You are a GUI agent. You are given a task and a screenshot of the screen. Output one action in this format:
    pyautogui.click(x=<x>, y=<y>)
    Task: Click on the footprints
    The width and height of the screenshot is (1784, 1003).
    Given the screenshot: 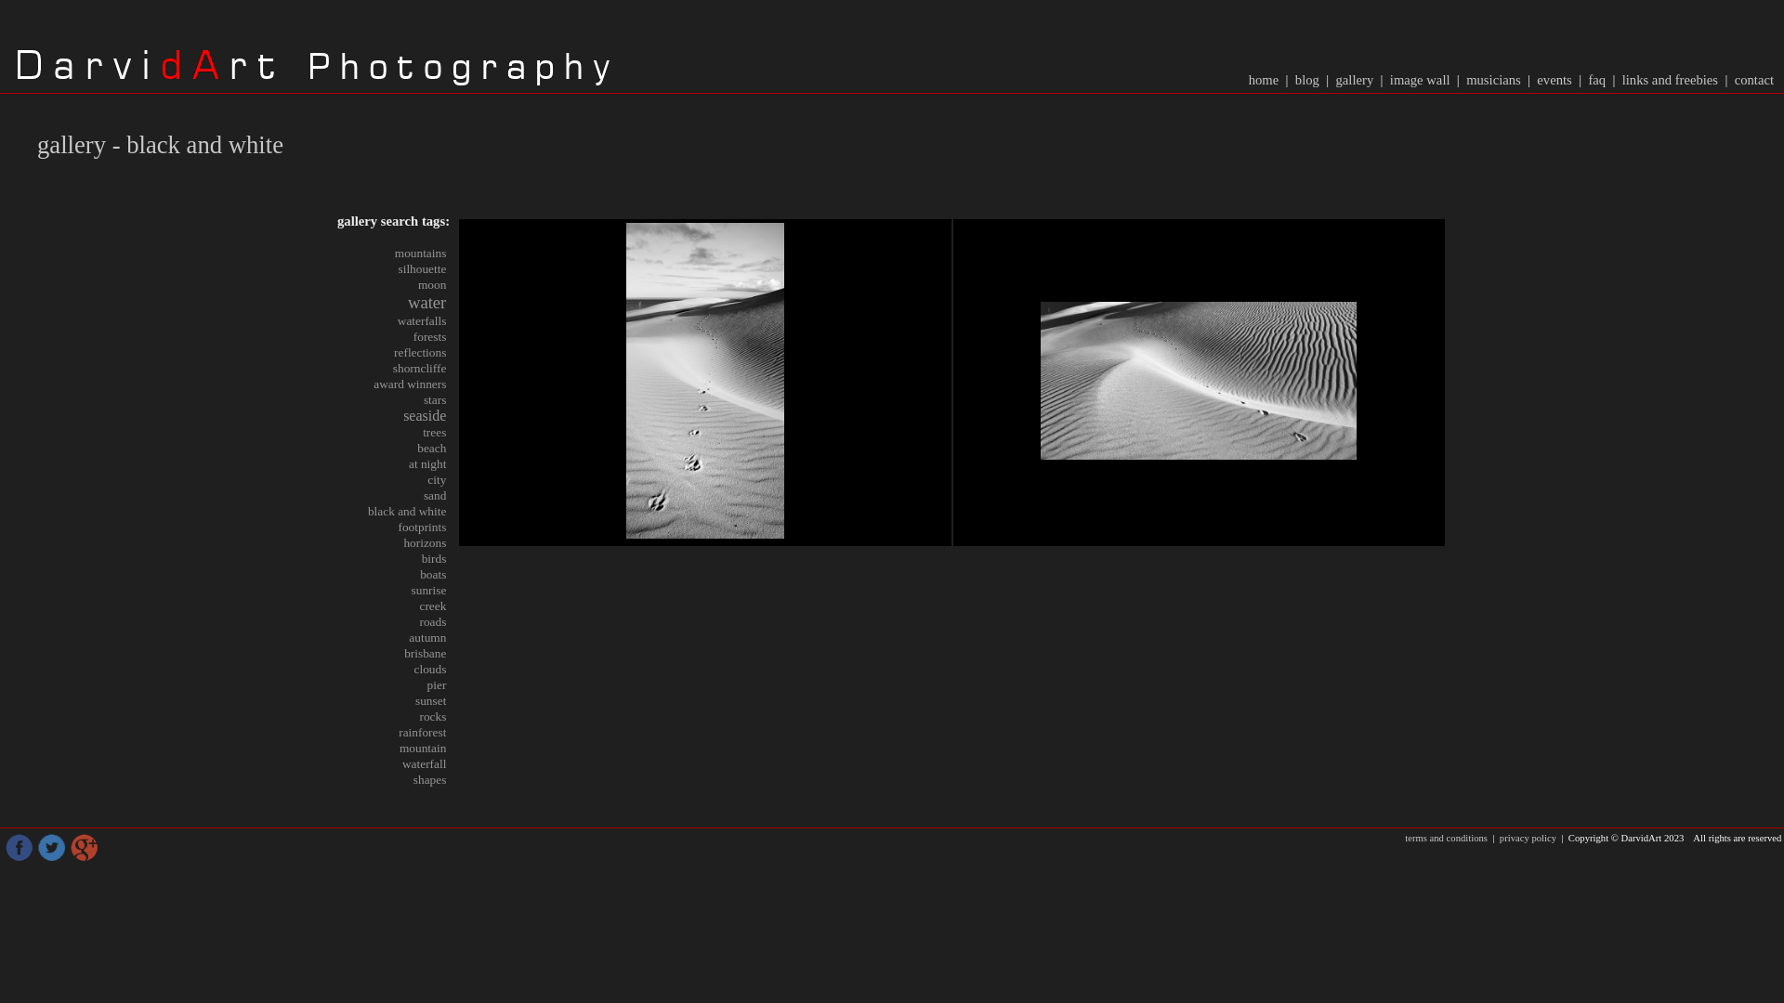 What is the action you would take?
    pyautogui.click(x=422, y=528)
    